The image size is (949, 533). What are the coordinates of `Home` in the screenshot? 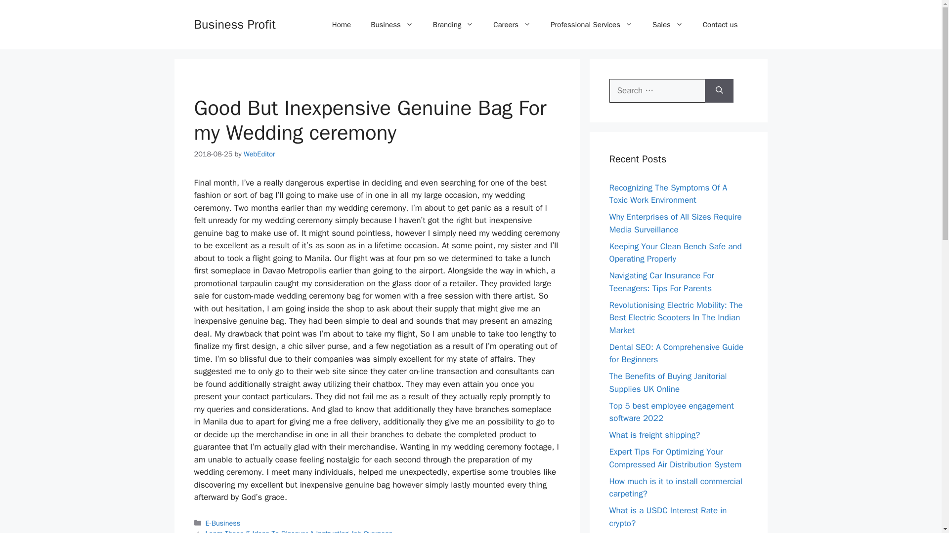 It's located at (341, 25).